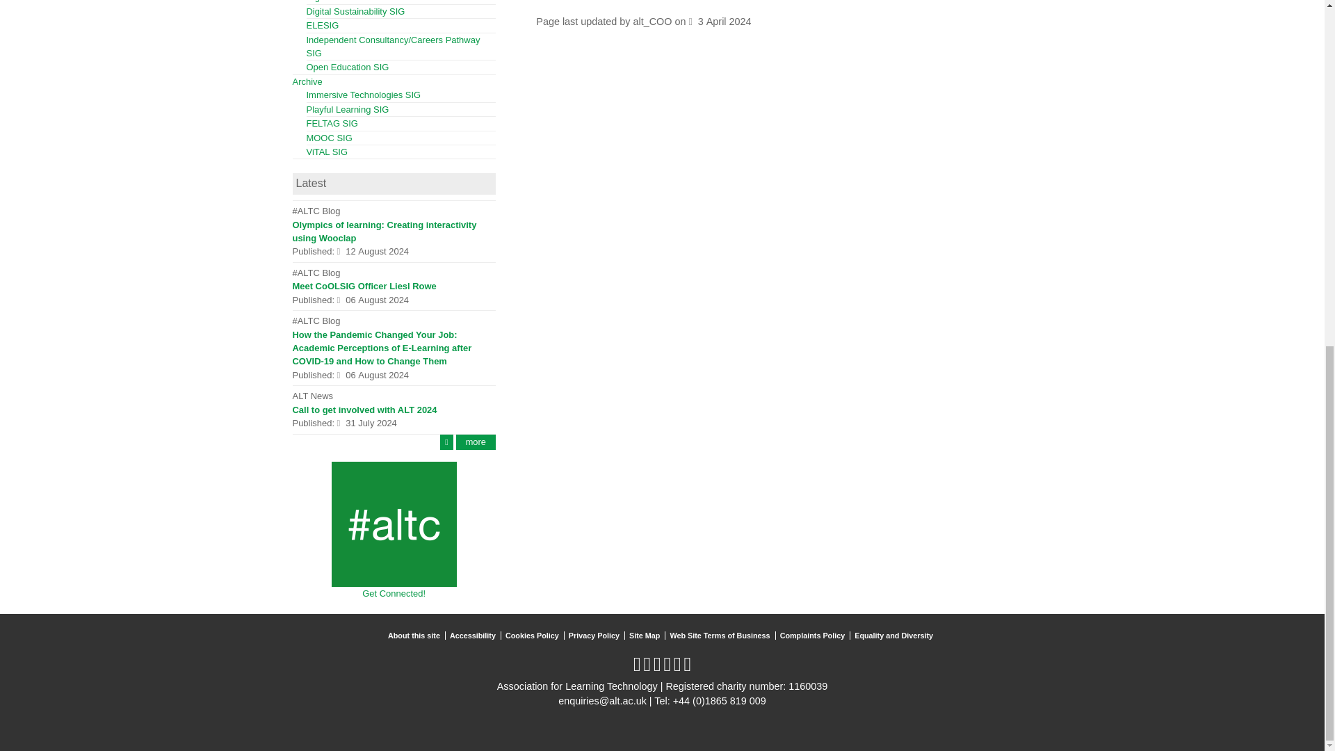 The image size is (1335, 751). I want to click on Complaints Policy and Procedure, so click(815, 636).